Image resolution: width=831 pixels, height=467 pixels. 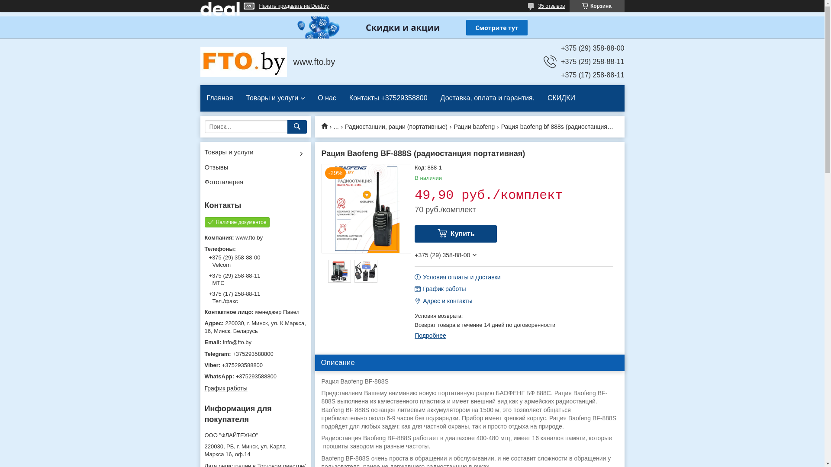 I want to click on www.fto.by, so click(x=243, y=62).